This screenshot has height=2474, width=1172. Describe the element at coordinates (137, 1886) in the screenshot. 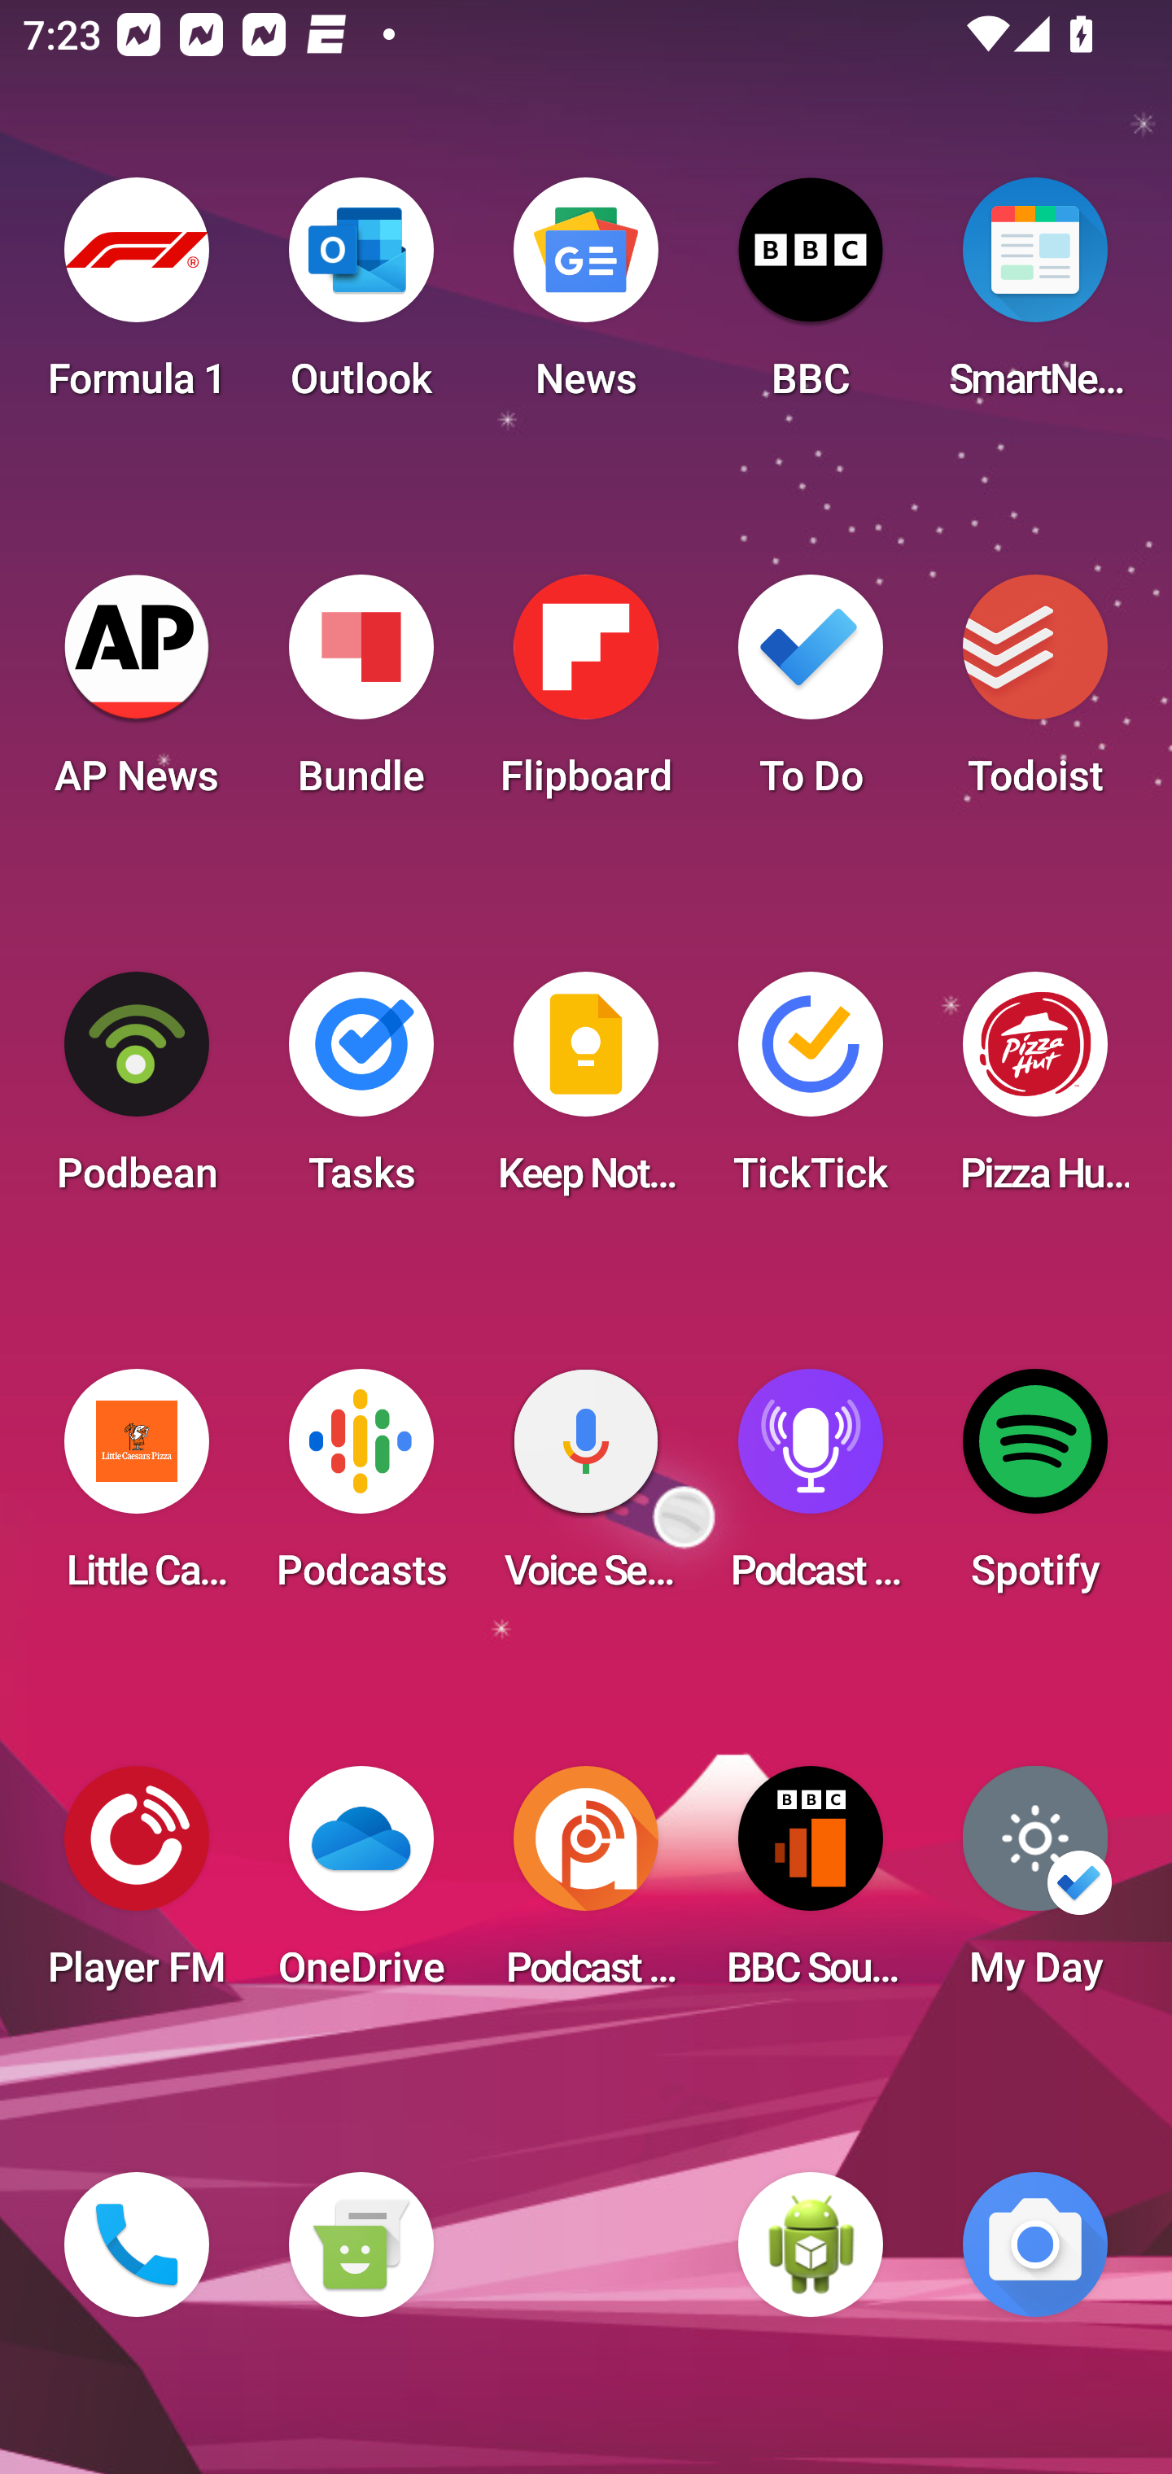

I see `Player FM` at that location.